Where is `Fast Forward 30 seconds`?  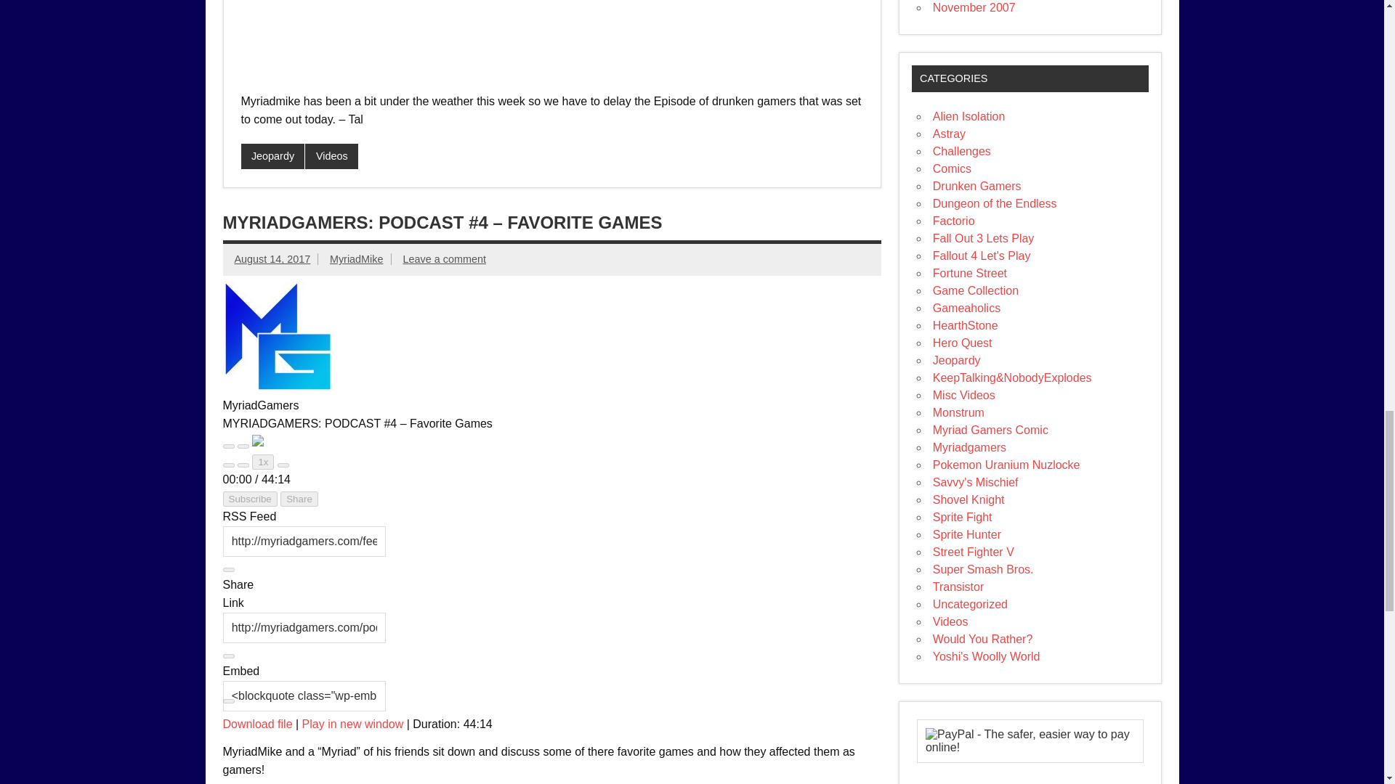 Fast Forward 30 seconds is located at coordinates (283, 465).